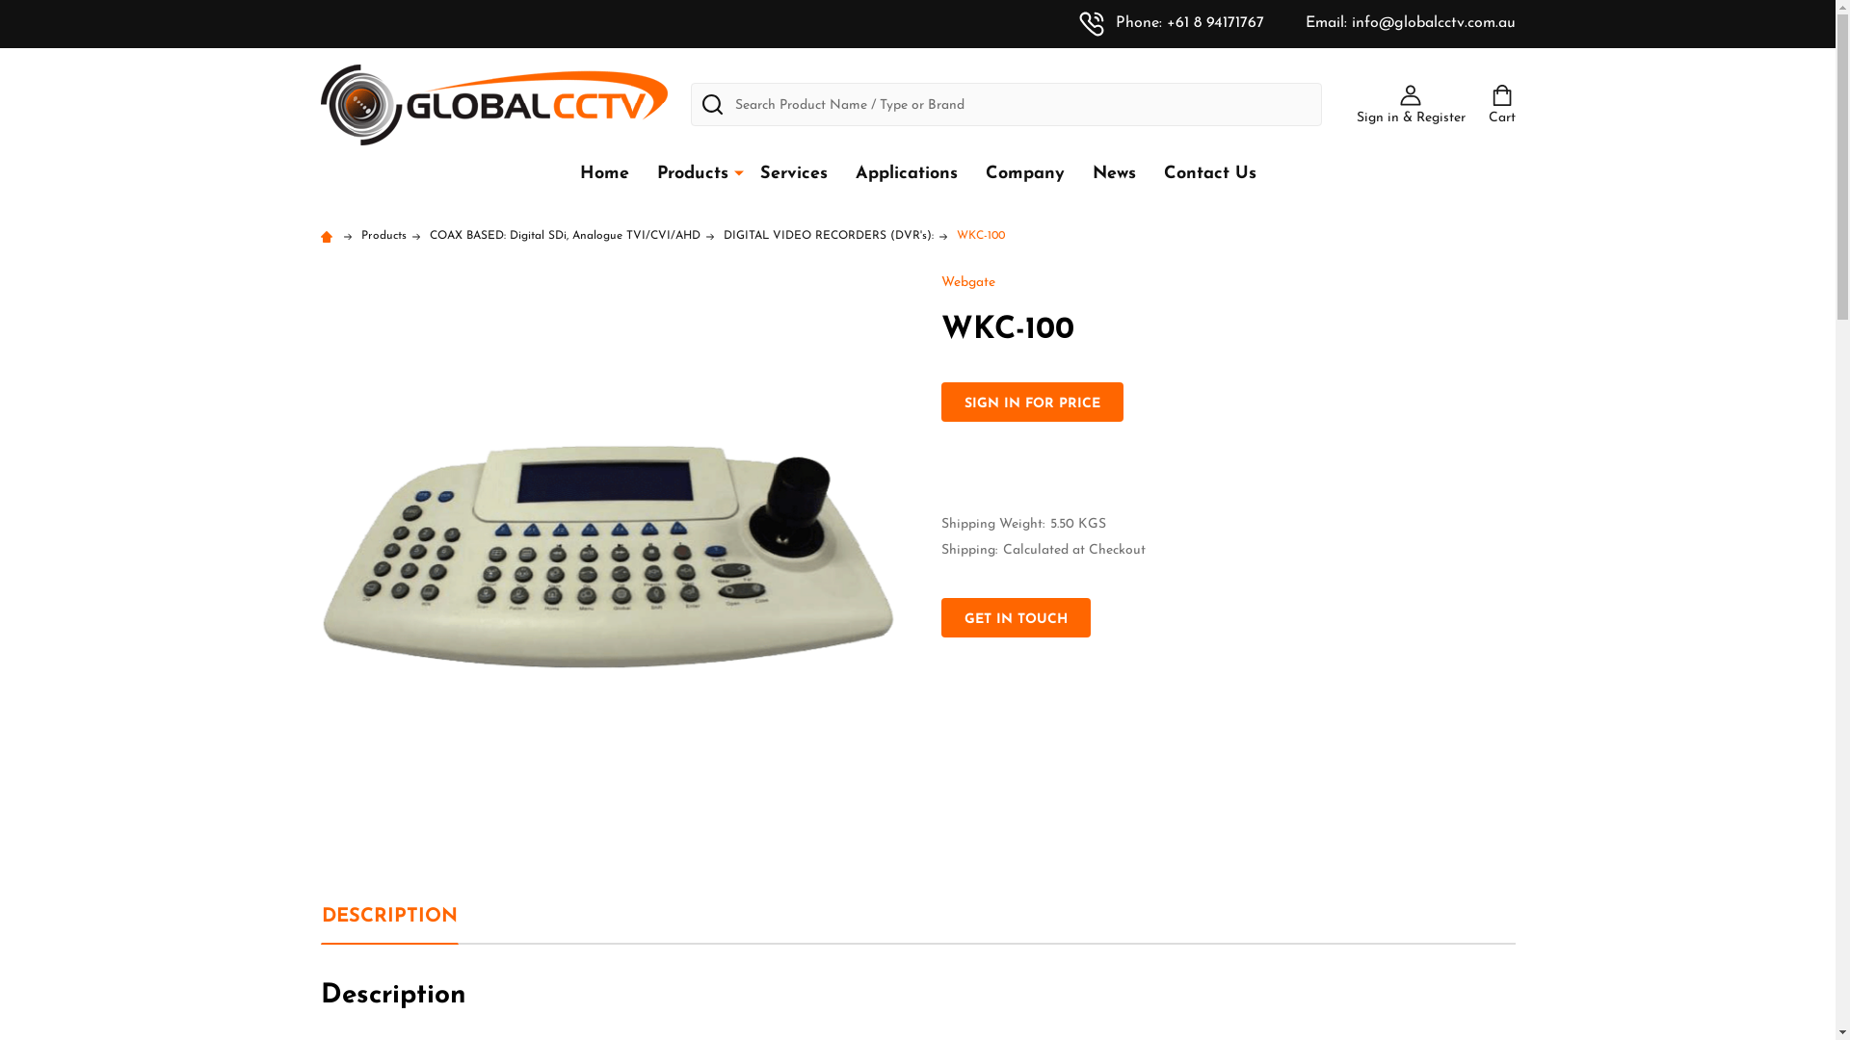 The width and height of the screenshot is (1850, 1040). Describe the element at coordinates (1016, 618) in the screenshot. I see `GET IN TOUCH` at that location.